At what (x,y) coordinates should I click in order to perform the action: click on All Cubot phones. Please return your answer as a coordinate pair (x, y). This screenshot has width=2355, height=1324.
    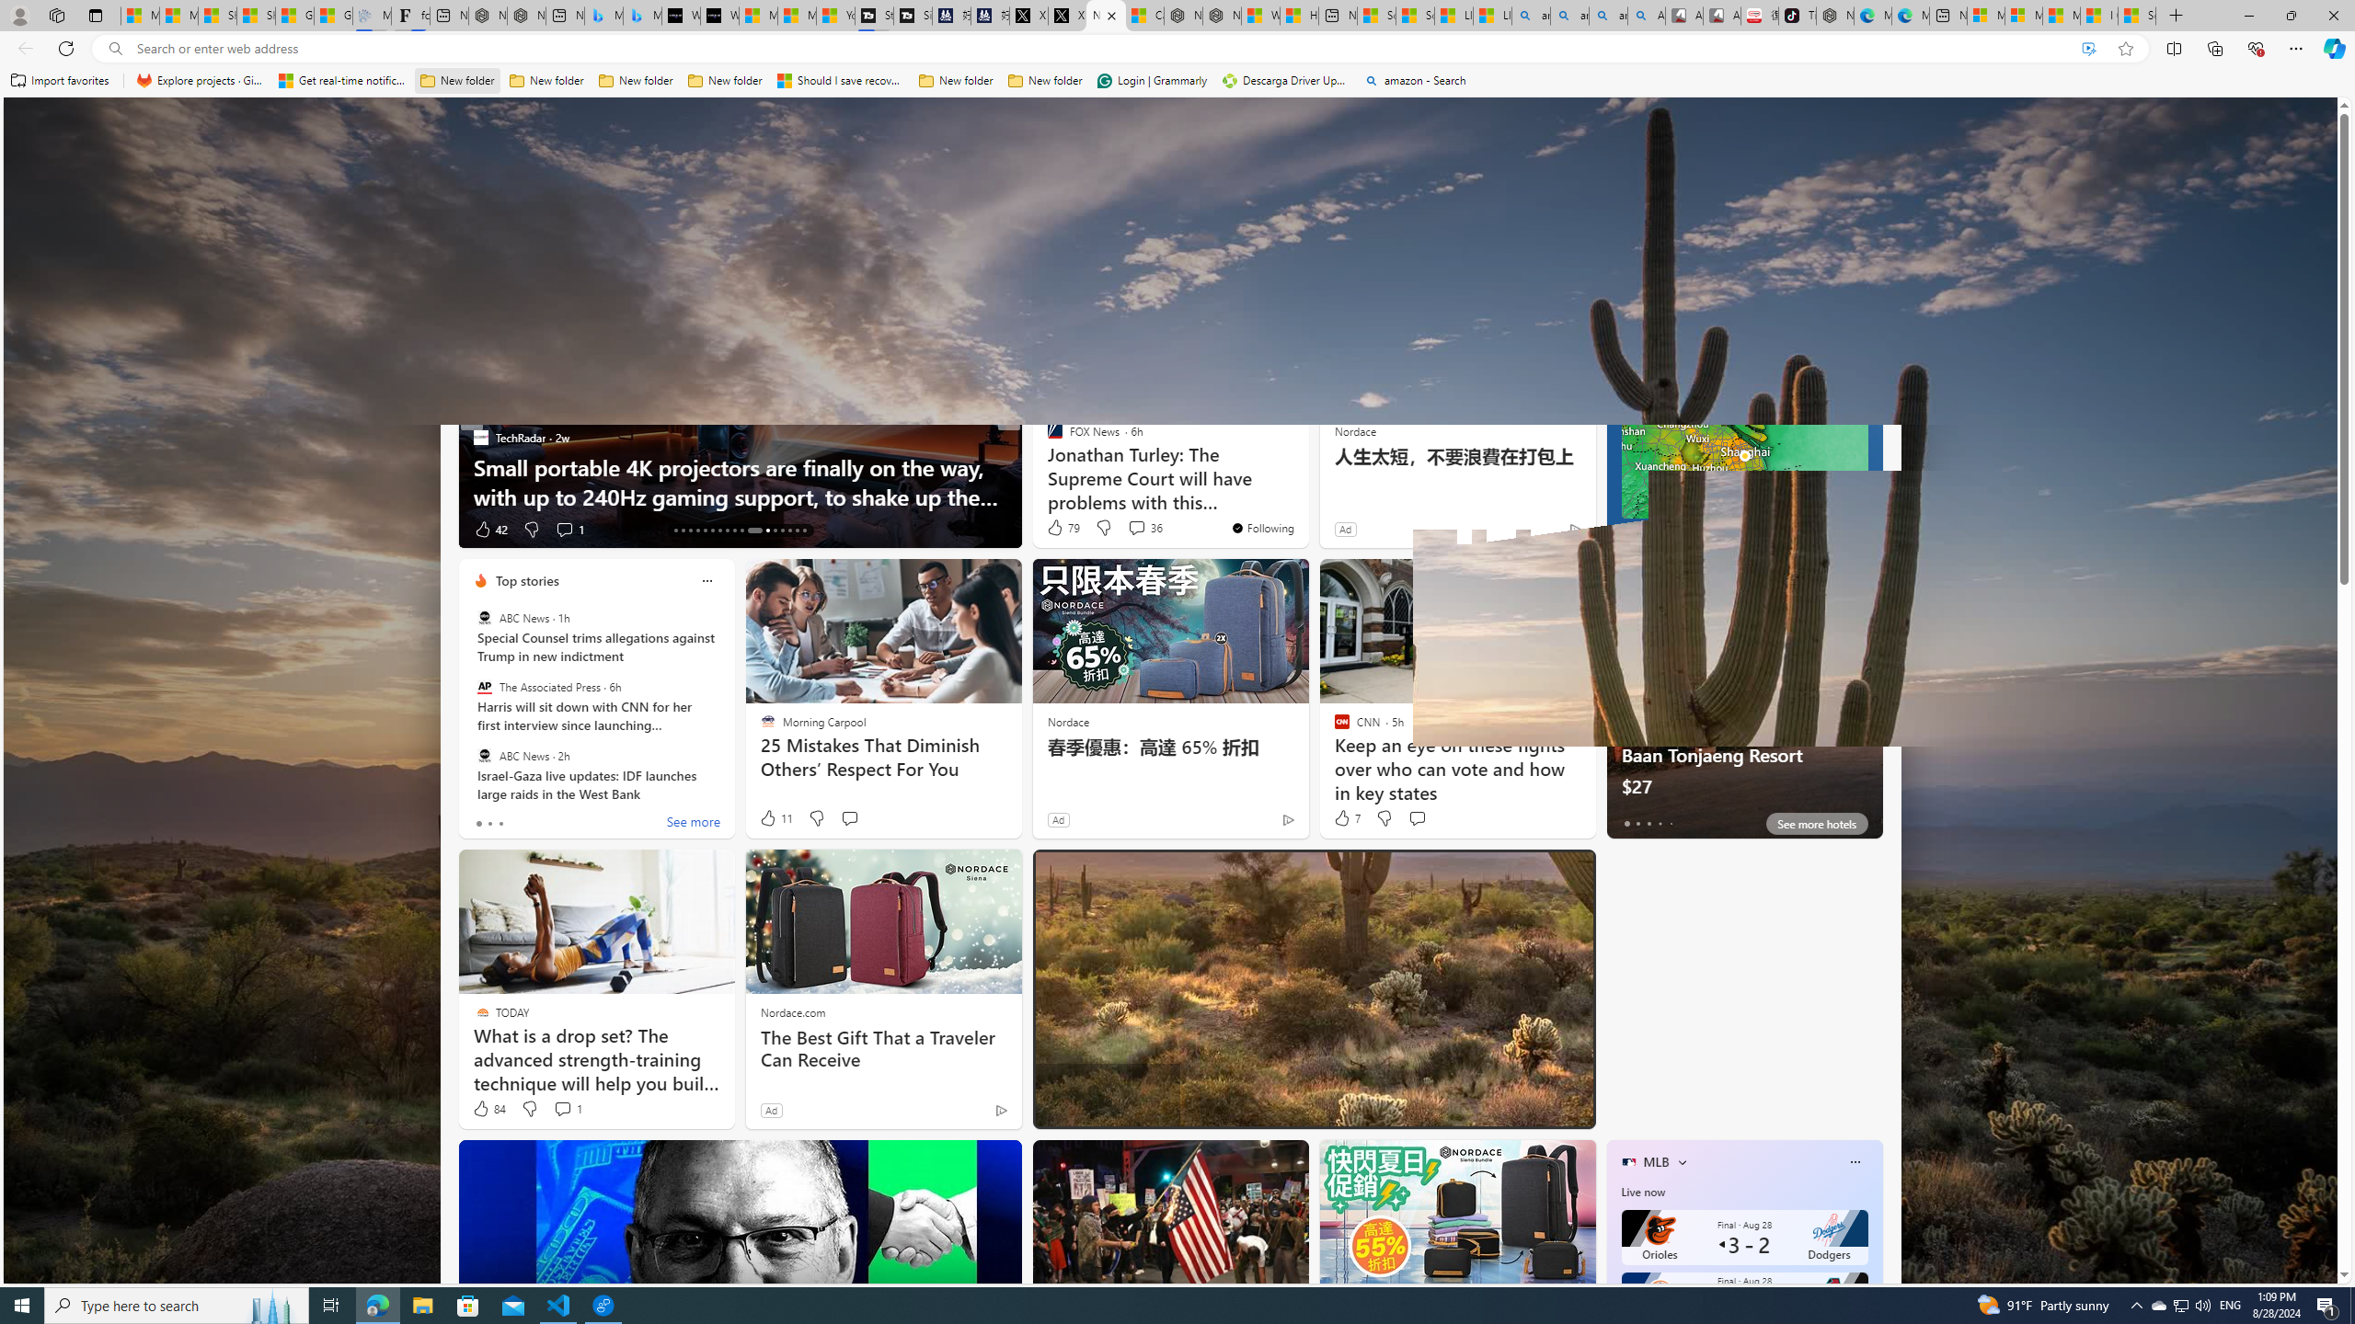
    Looking at the image, I should click on (1722, 16).